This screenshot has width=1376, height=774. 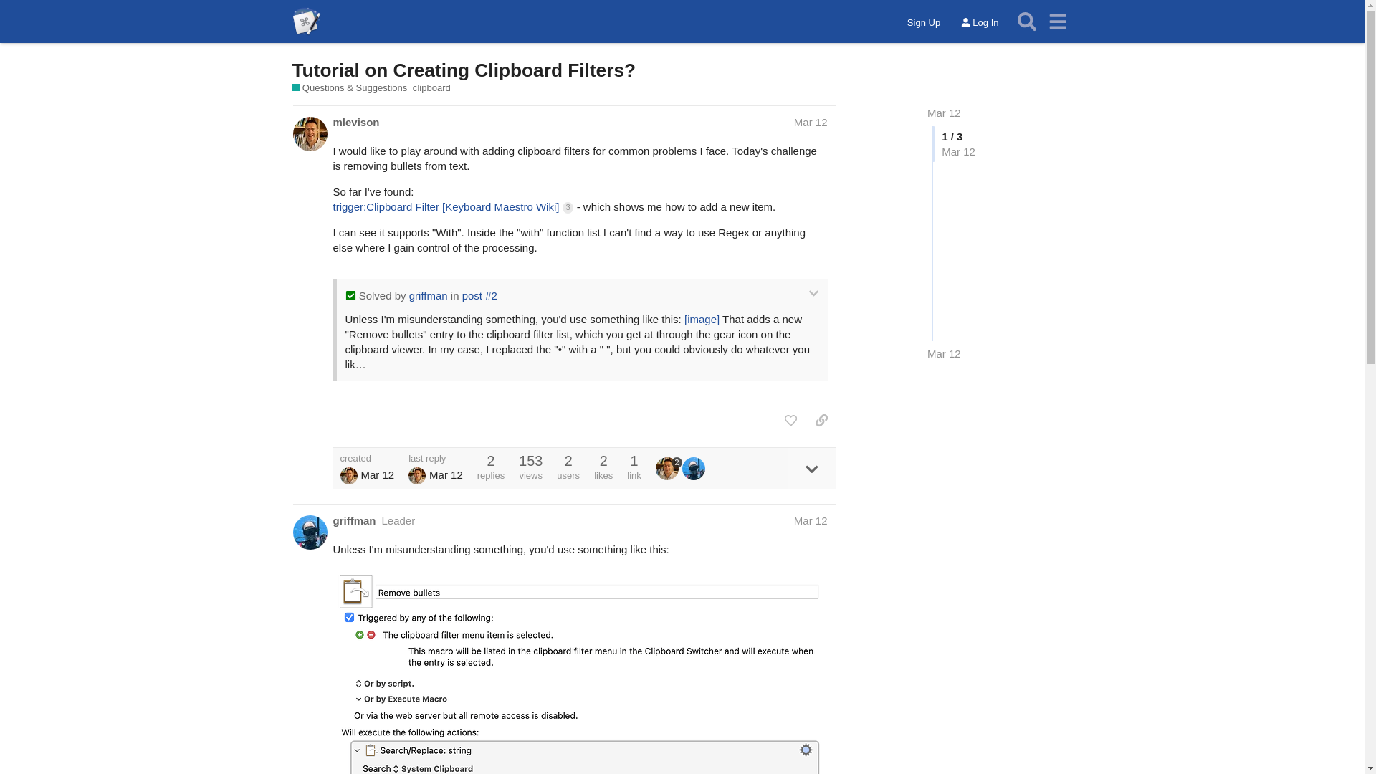 I want to click on menu, so click(x=1058, y=21).